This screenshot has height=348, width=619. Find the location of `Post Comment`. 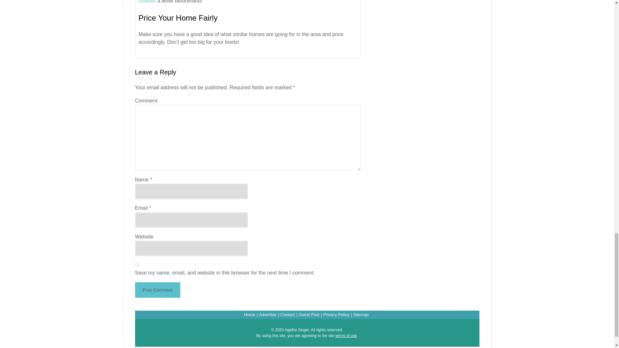

Post Comment is located at coordinates (157, 290).